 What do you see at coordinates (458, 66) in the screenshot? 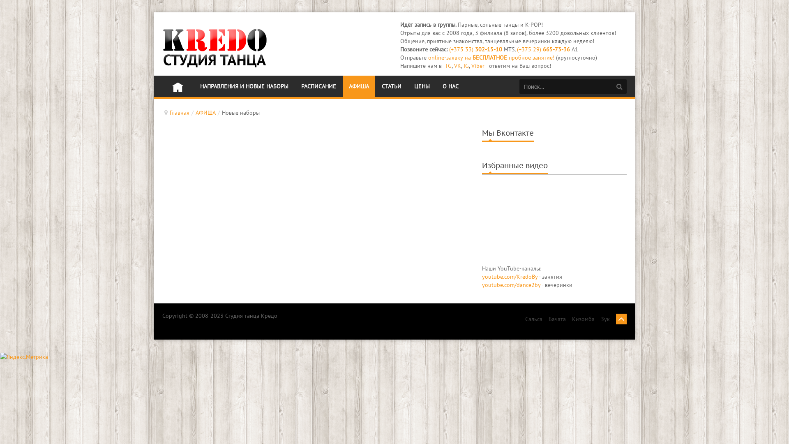
I see `VK` at bounding box center [458, 66].